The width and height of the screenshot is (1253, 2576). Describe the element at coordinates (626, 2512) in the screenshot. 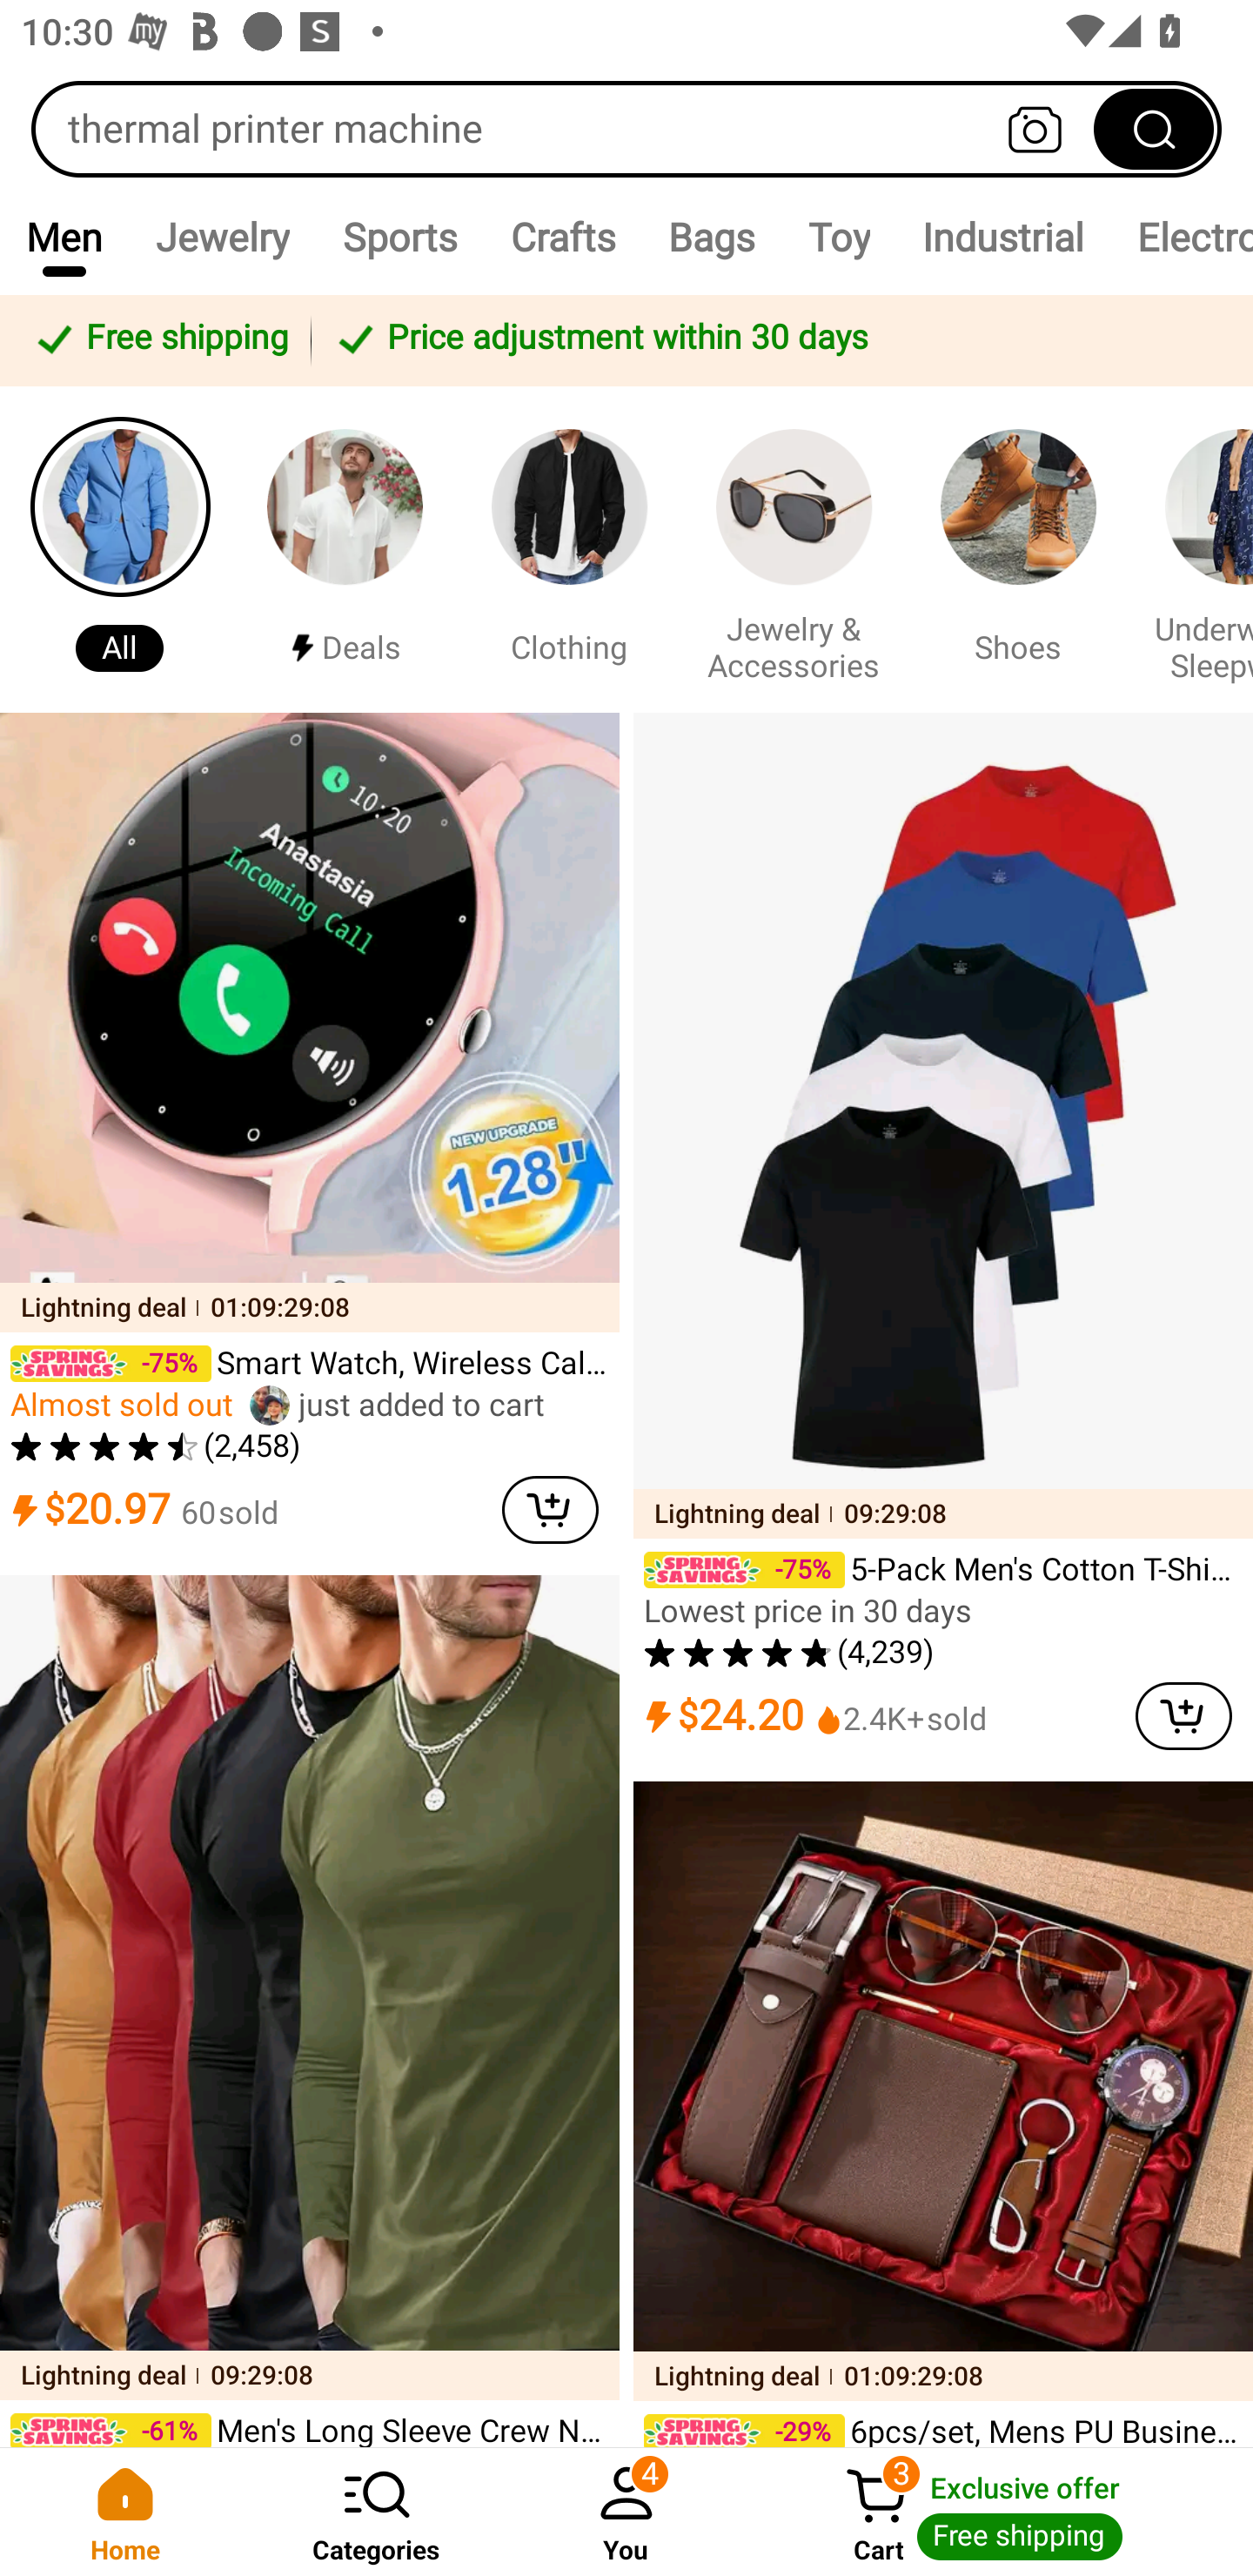

I see `You 4 You` at that location.